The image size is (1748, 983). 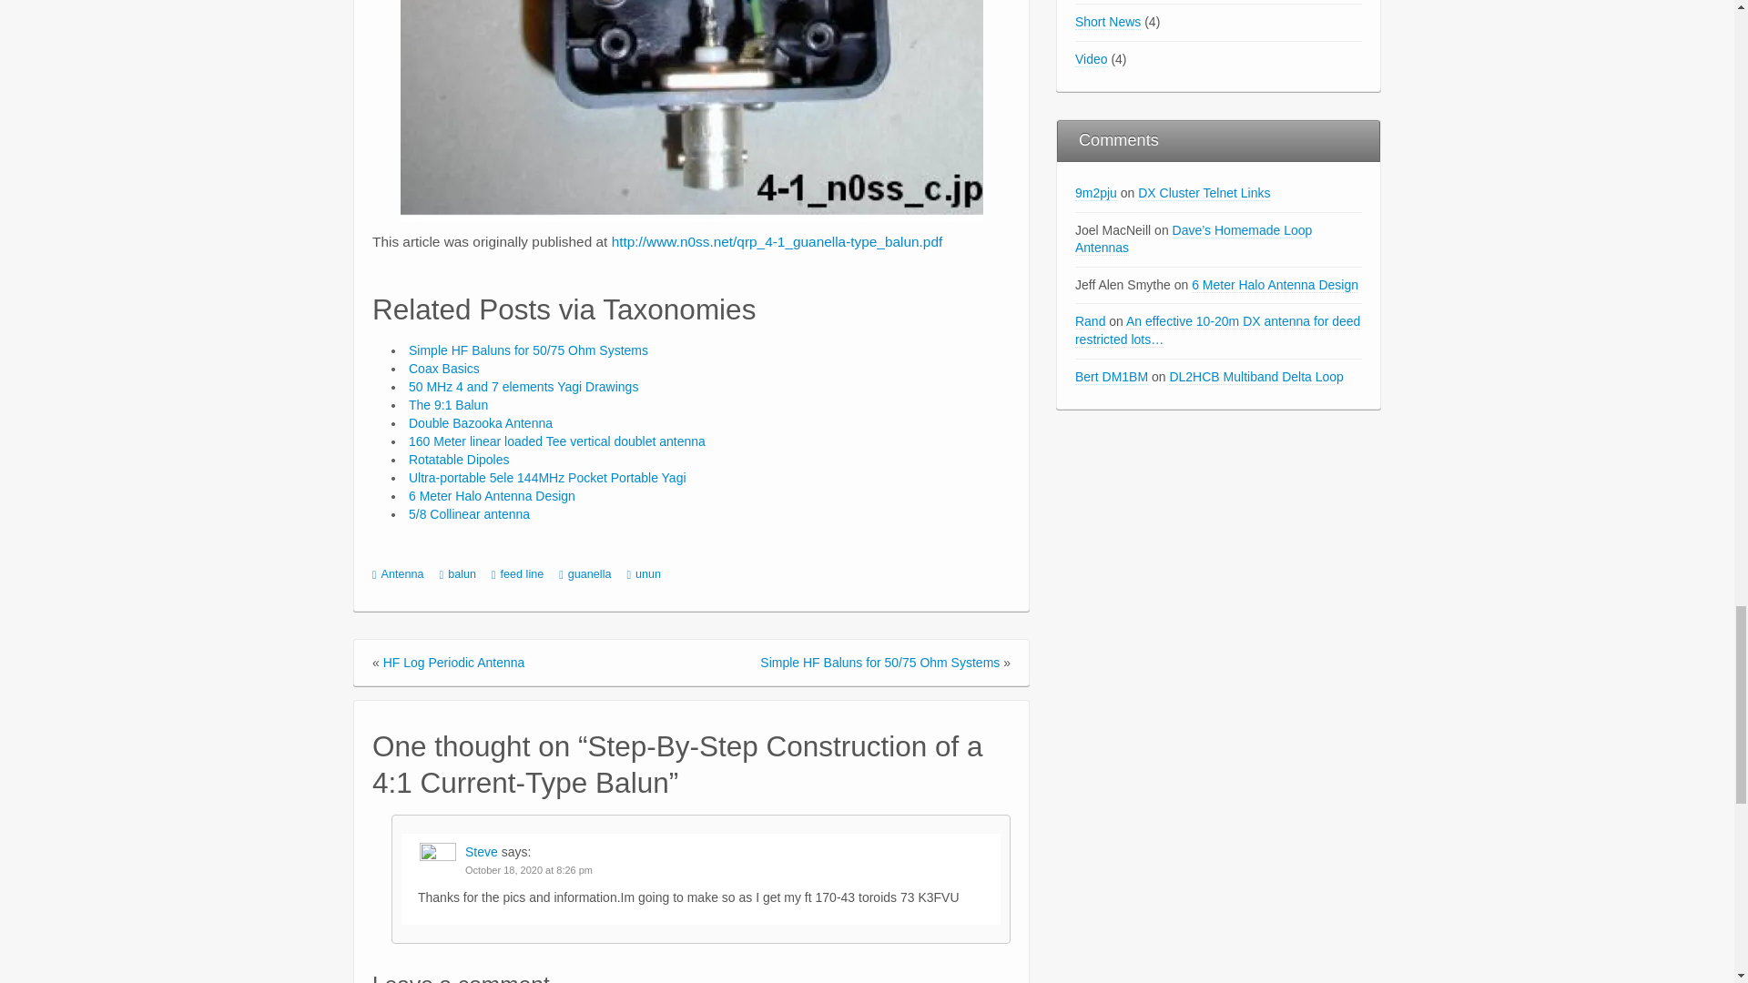 What do you see at coordinates (444, 368) in the screenshot?
I see `Coax Basics` at bounding box center [444, 368].